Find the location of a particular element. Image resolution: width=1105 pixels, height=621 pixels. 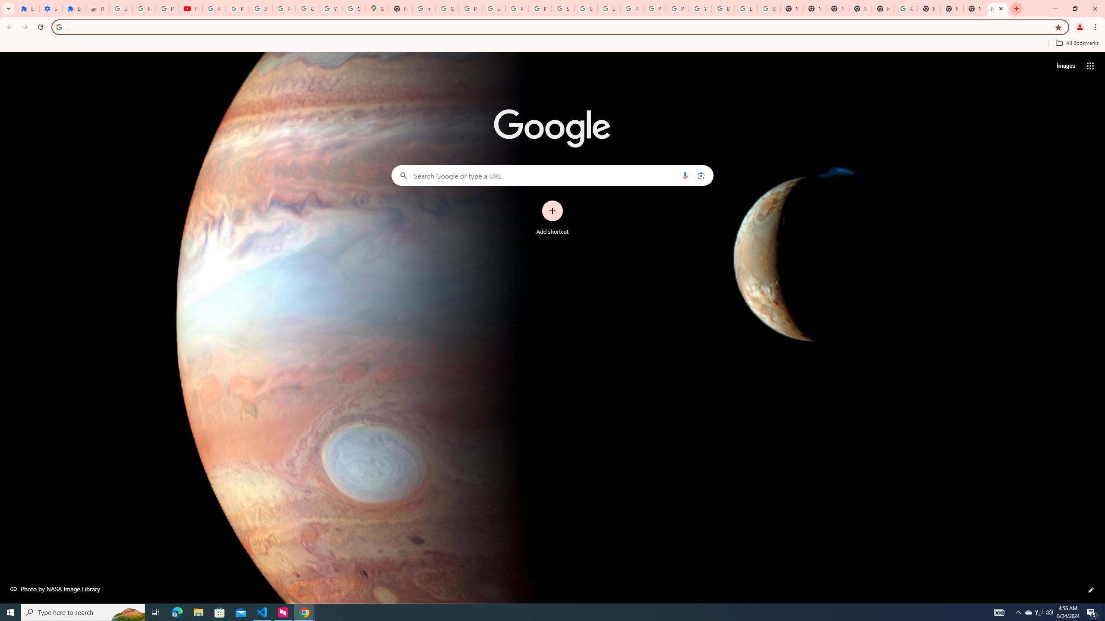

Sign in - Google Accounts is located at coordinates (494, 9).